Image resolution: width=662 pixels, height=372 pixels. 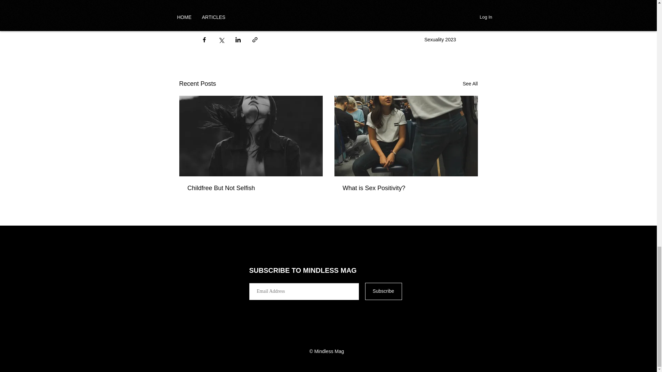 I want to click on Sexuality 2023, so click(x=440, y=39).